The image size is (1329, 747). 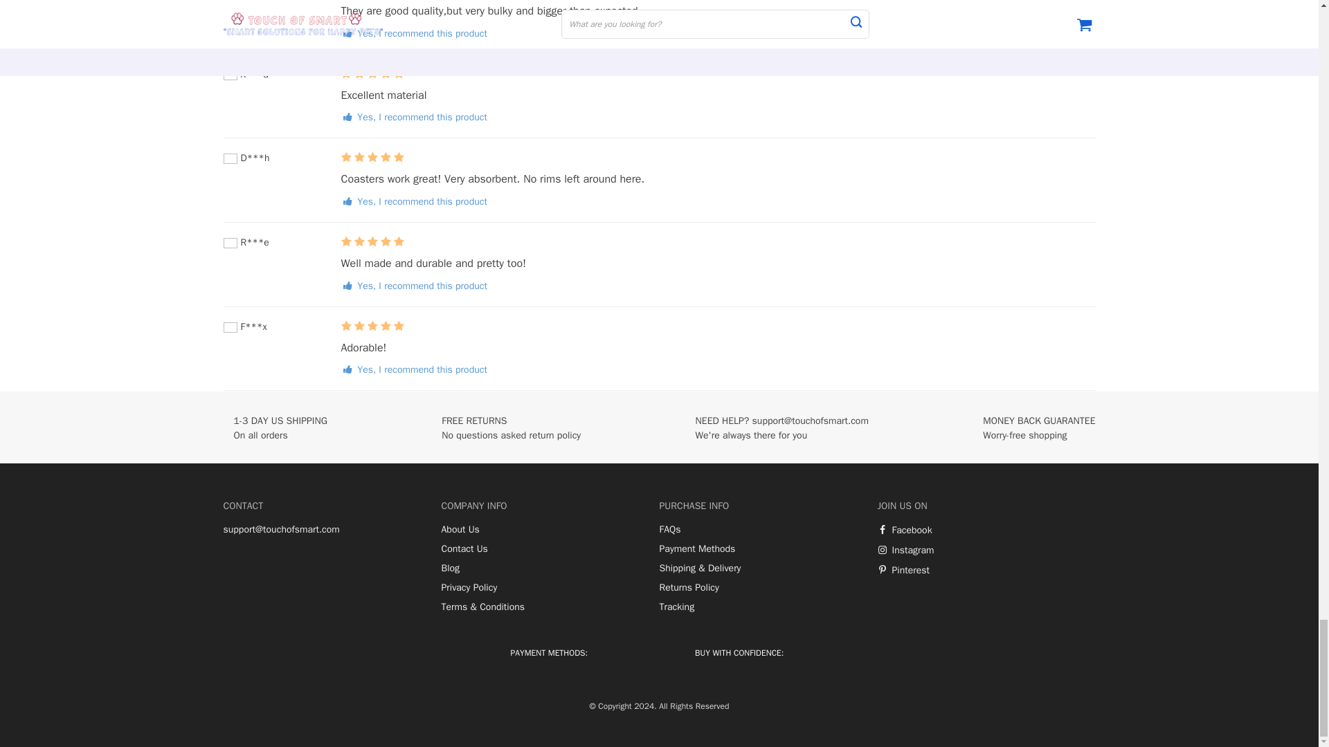 I want to click on Privacy Policy, so click(x=469, y=588).